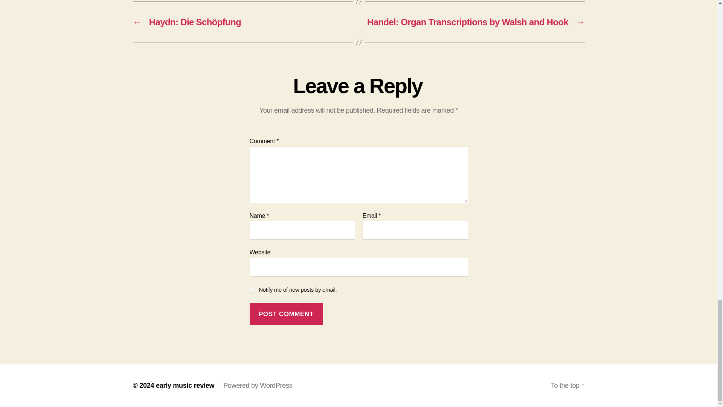 This screenshot has width=723, height=407. I want to click on early music review, so click(185, 385).